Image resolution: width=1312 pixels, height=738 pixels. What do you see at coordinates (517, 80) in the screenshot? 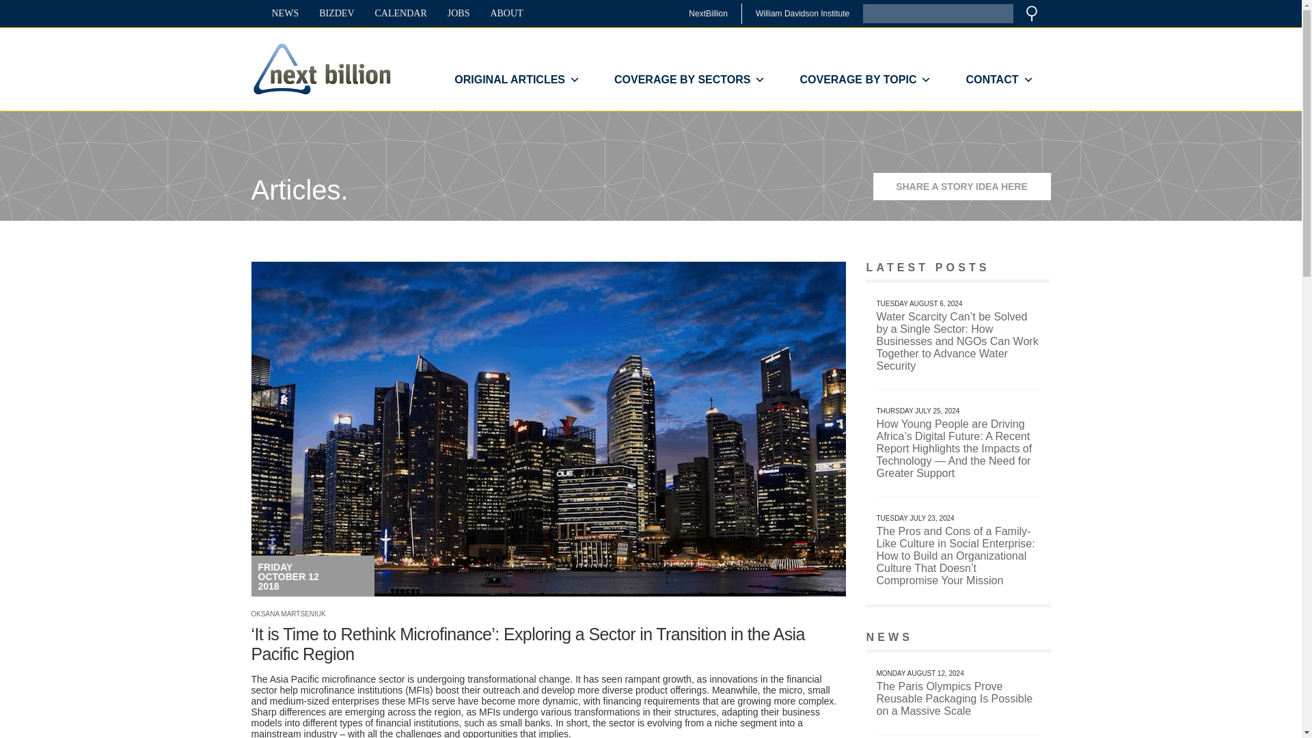
I see `ORIGINAL ARTICLES` at bounding box center [517, 80].